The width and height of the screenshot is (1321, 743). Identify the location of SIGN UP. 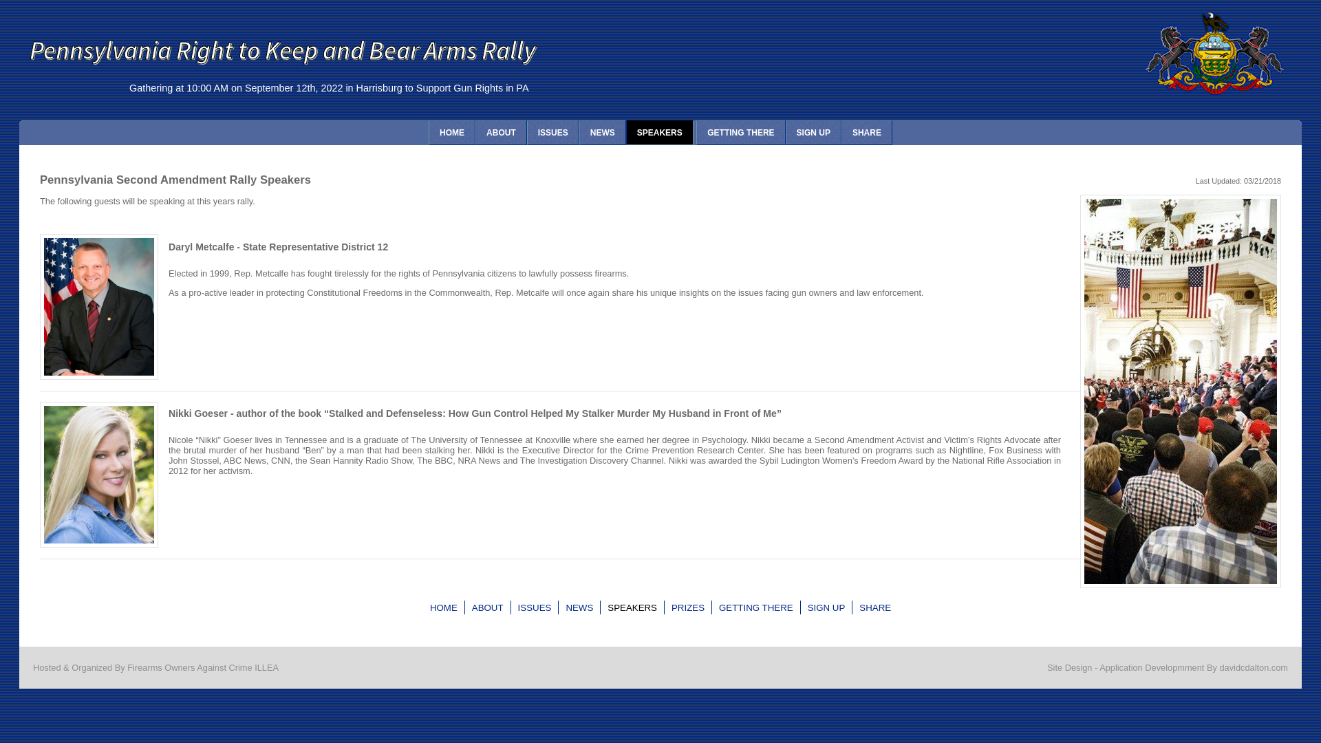
(827, 608).